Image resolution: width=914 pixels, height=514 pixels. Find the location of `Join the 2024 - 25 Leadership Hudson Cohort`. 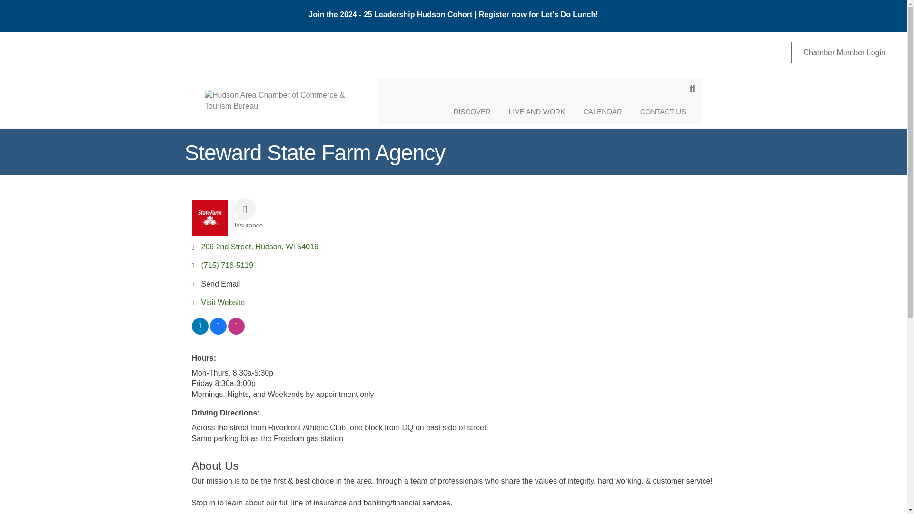

Join the 2024 - 25 Leadership Hudson Cohort is located at coordinates (391, 14).